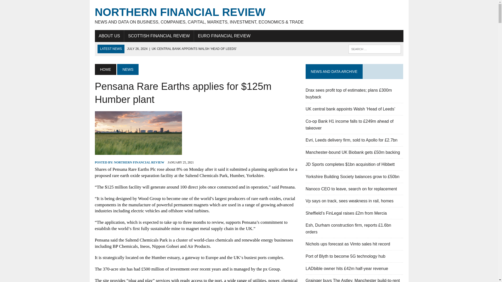  What do you see at coordinates (224, 36) in the screenshot?
I see `EURO FINANCIAL REVIEW` at bounding box center [224, 36].